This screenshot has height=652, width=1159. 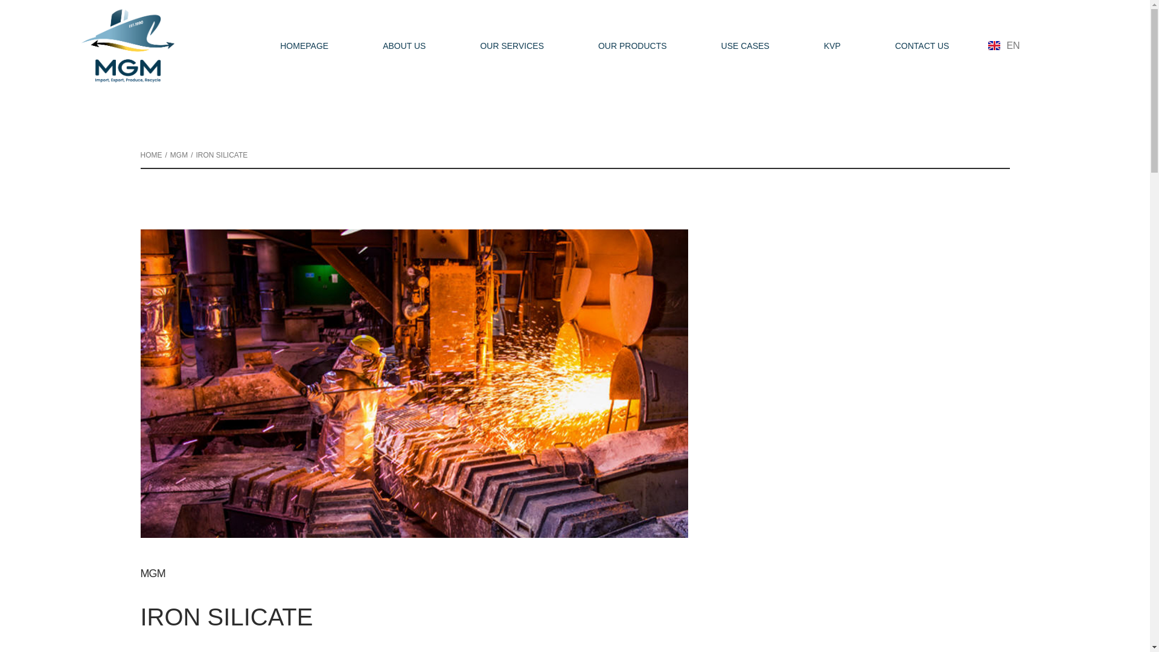 What do you see at coordinates (179, 155) in the screenshot?
I see `MGM` at bounding box center [179, 155].